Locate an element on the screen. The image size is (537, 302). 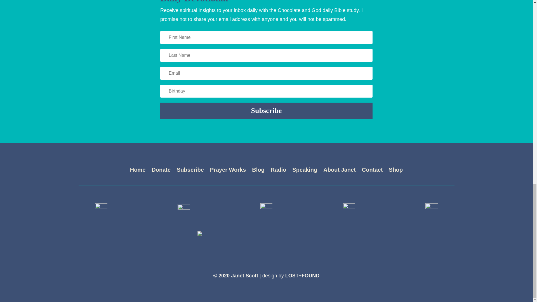
Radio is located at coordinates (278, 171).